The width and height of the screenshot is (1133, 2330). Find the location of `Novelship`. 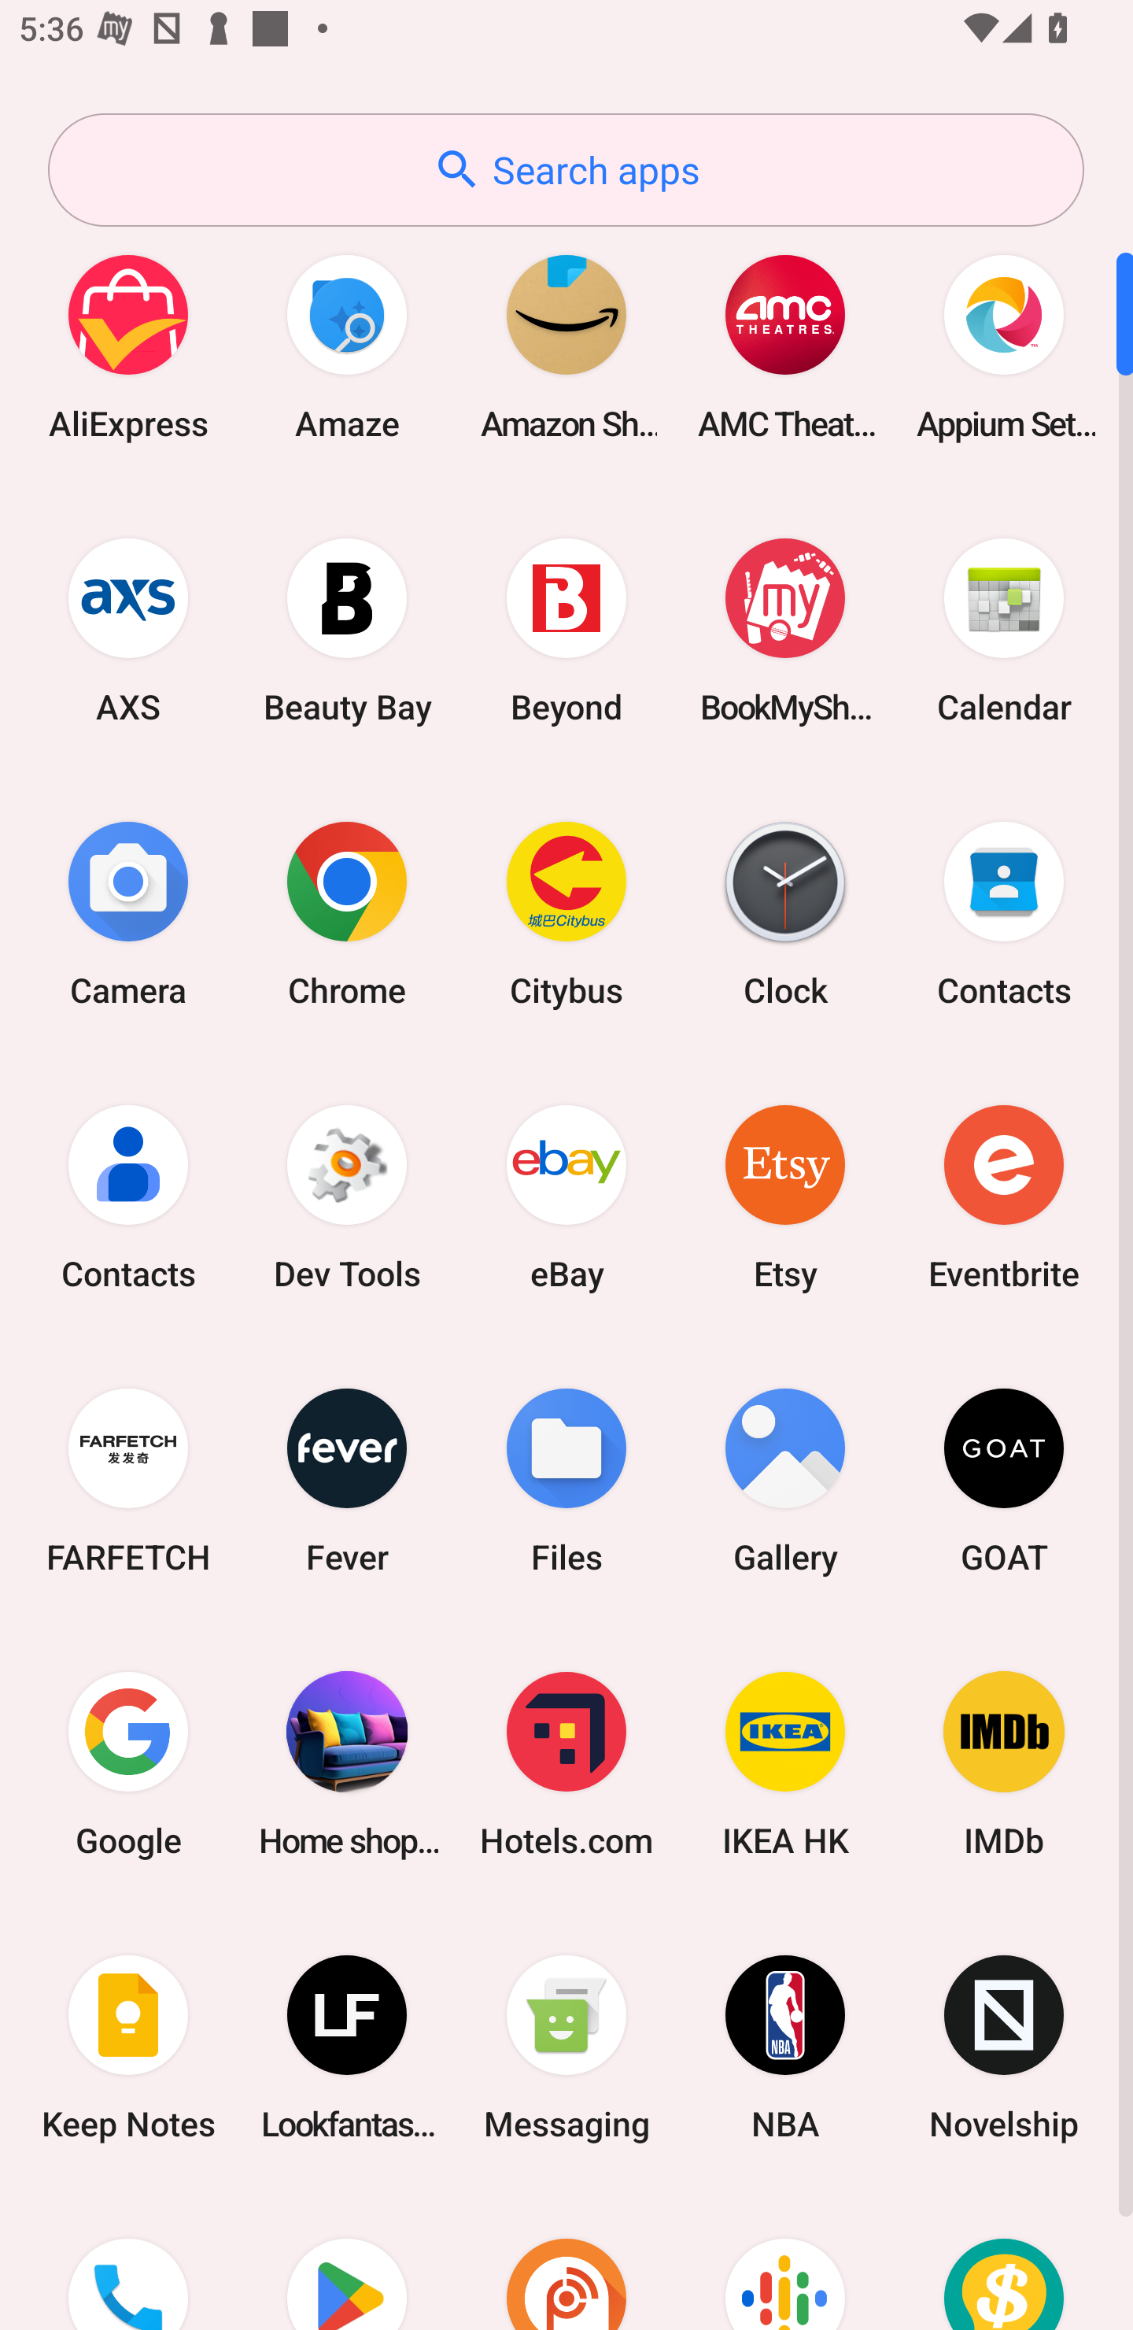

Novelship is located at coordinates (1004, 2048).